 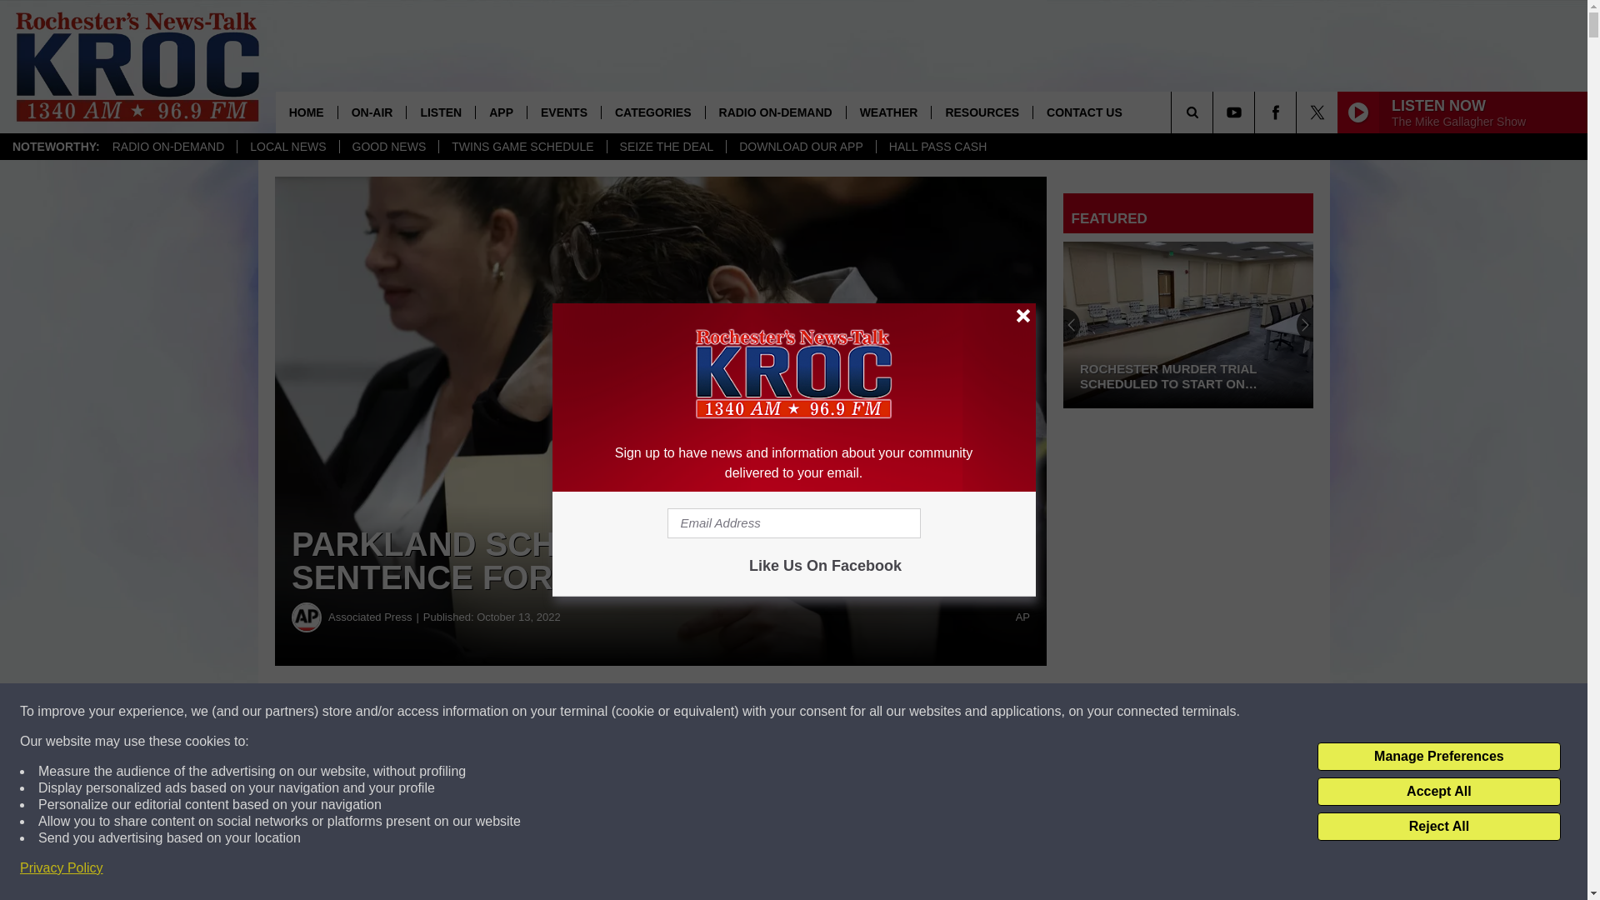 What do you see at coordinates (307, 112) in the screenshot?
I see `HOME` at bounding box center [307, 112].